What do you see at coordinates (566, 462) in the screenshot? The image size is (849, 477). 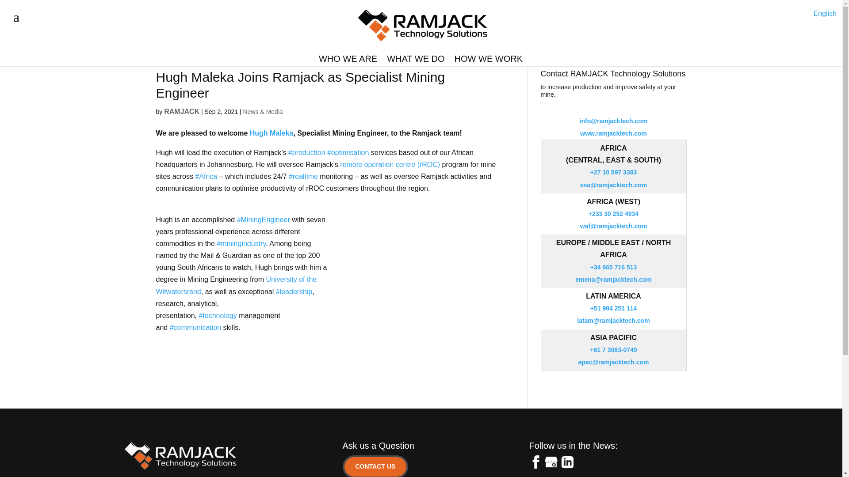 I see `LinkedIn` at bounding box center [566, 462].